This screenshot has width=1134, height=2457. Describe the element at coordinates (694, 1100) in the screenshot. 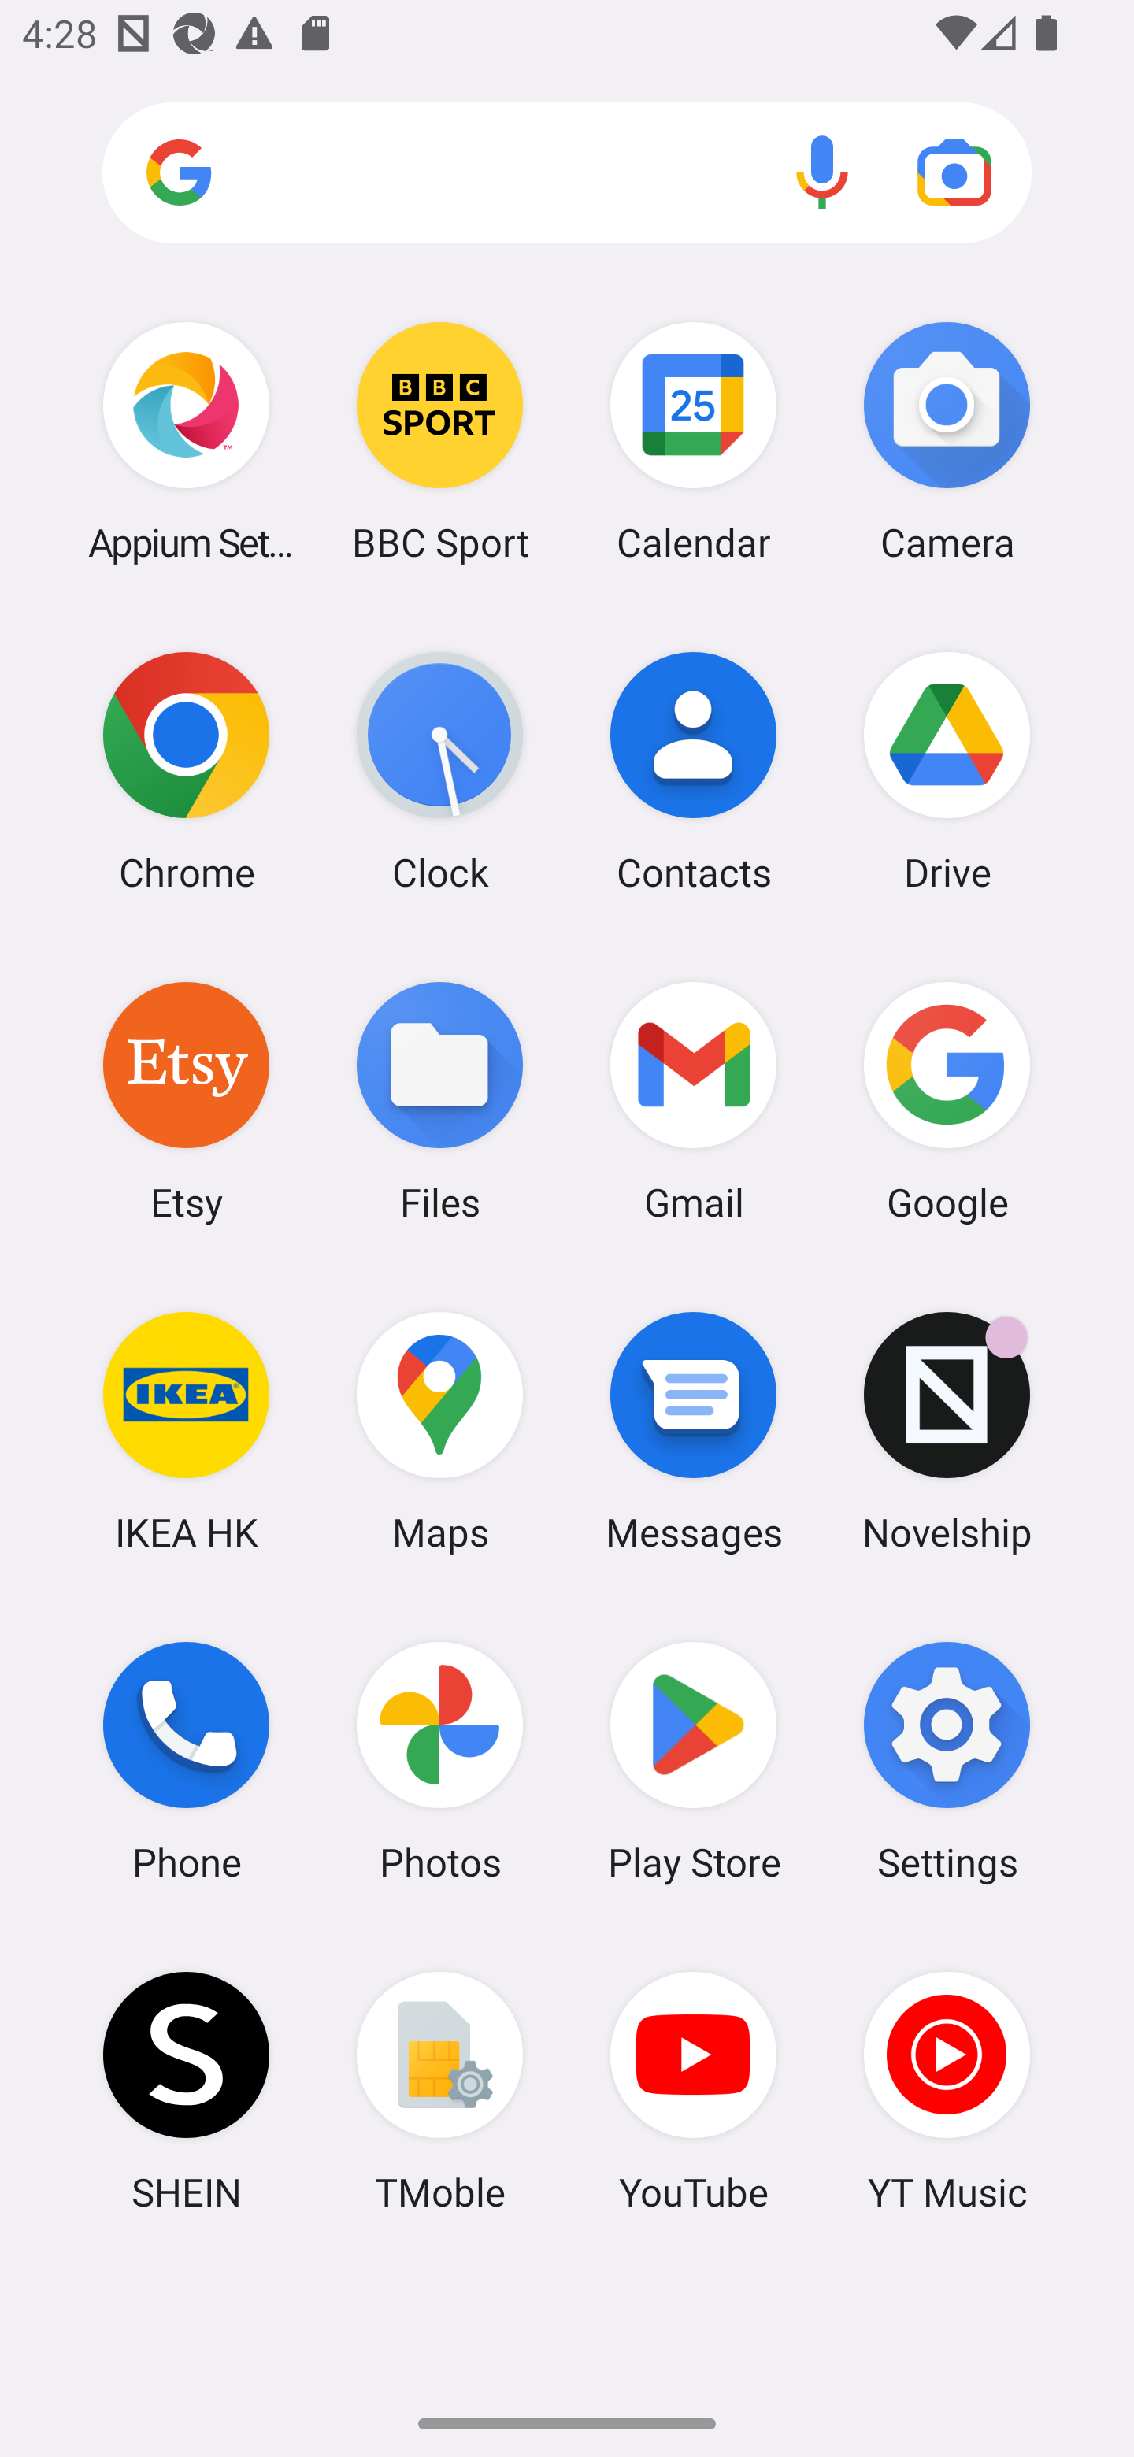

I see `Gmail` at that location.